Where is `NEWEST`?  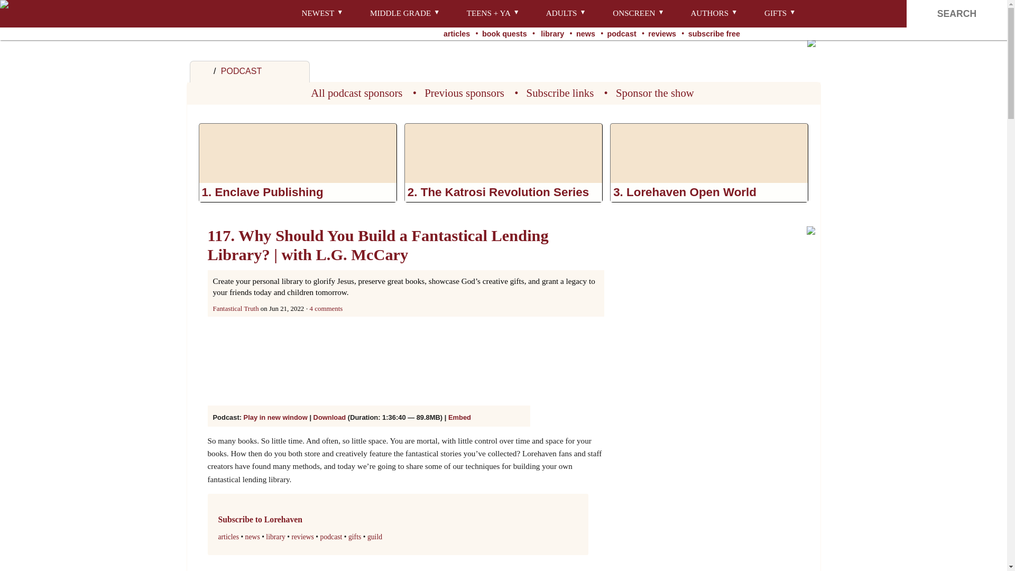
NEWEST is located at coordinates (313, 14).